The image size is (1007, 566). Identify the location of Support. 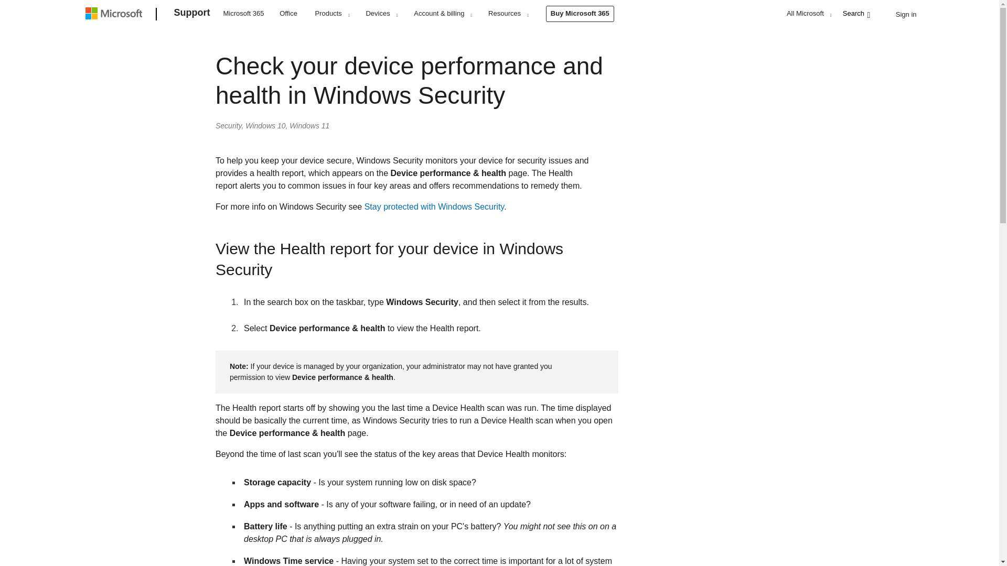
(192, 15).